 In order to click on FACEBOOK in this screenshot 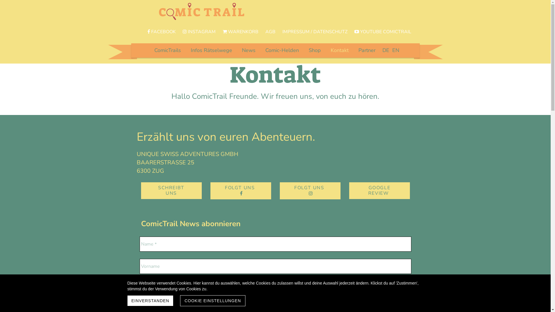, I will do `click(162, 32)`.